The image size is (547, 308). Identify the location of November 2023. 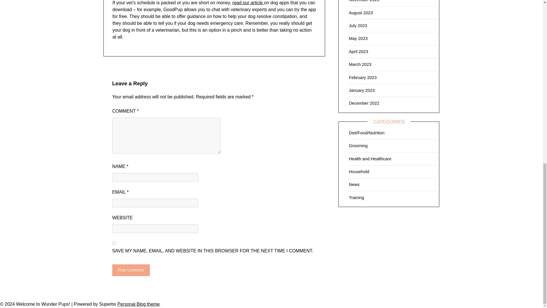
(364, 1).